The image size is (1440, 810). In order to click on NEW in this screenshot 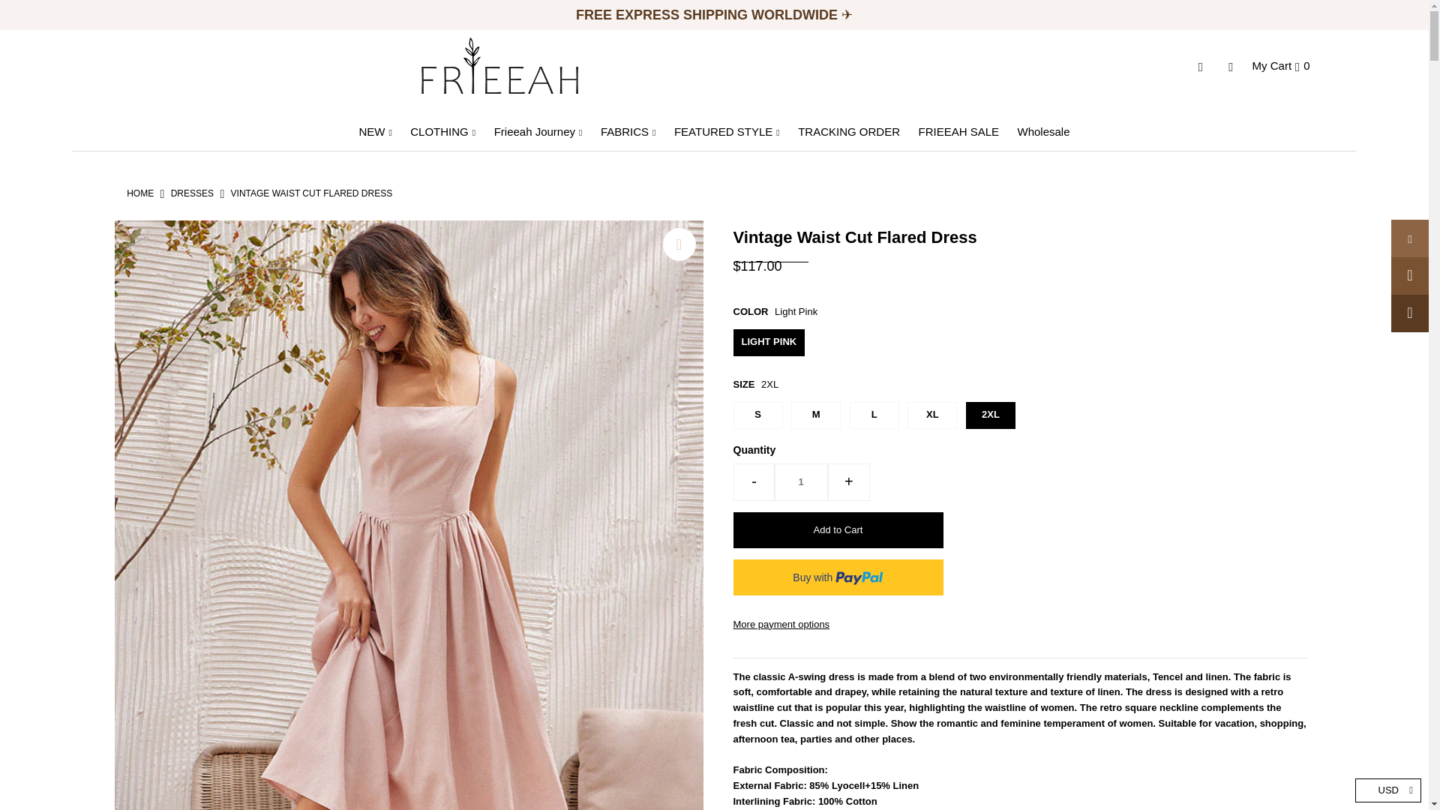, I will do `click(375, 131)`.